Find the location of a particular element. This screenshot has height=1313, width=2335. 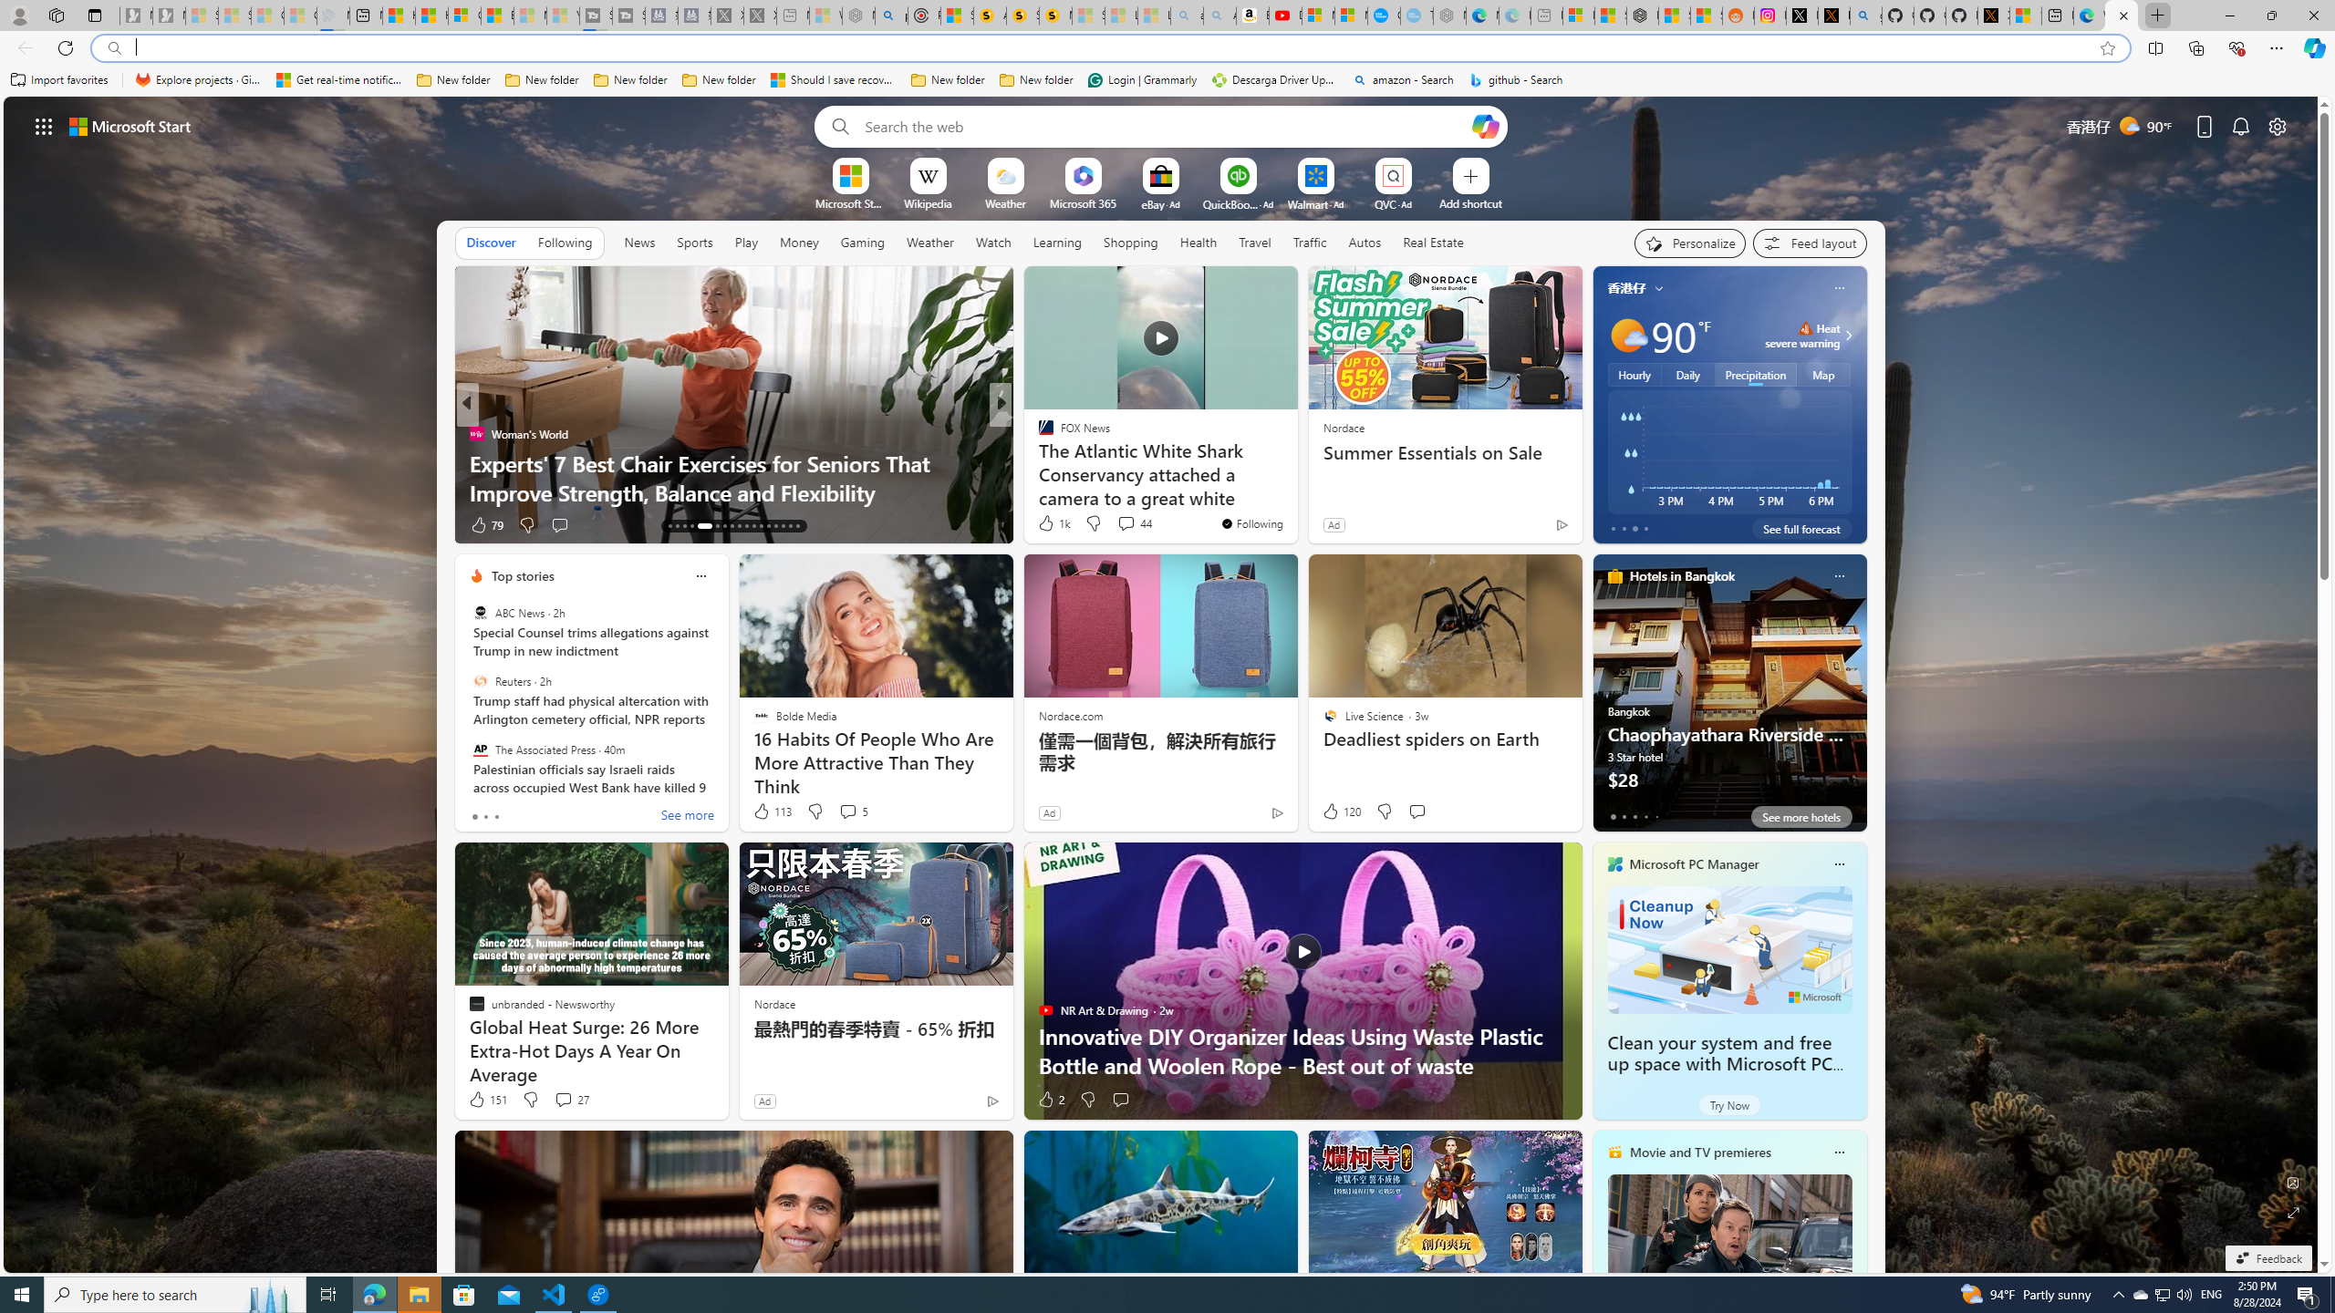

The Weather Channel is located at coordinates (1037, 434).